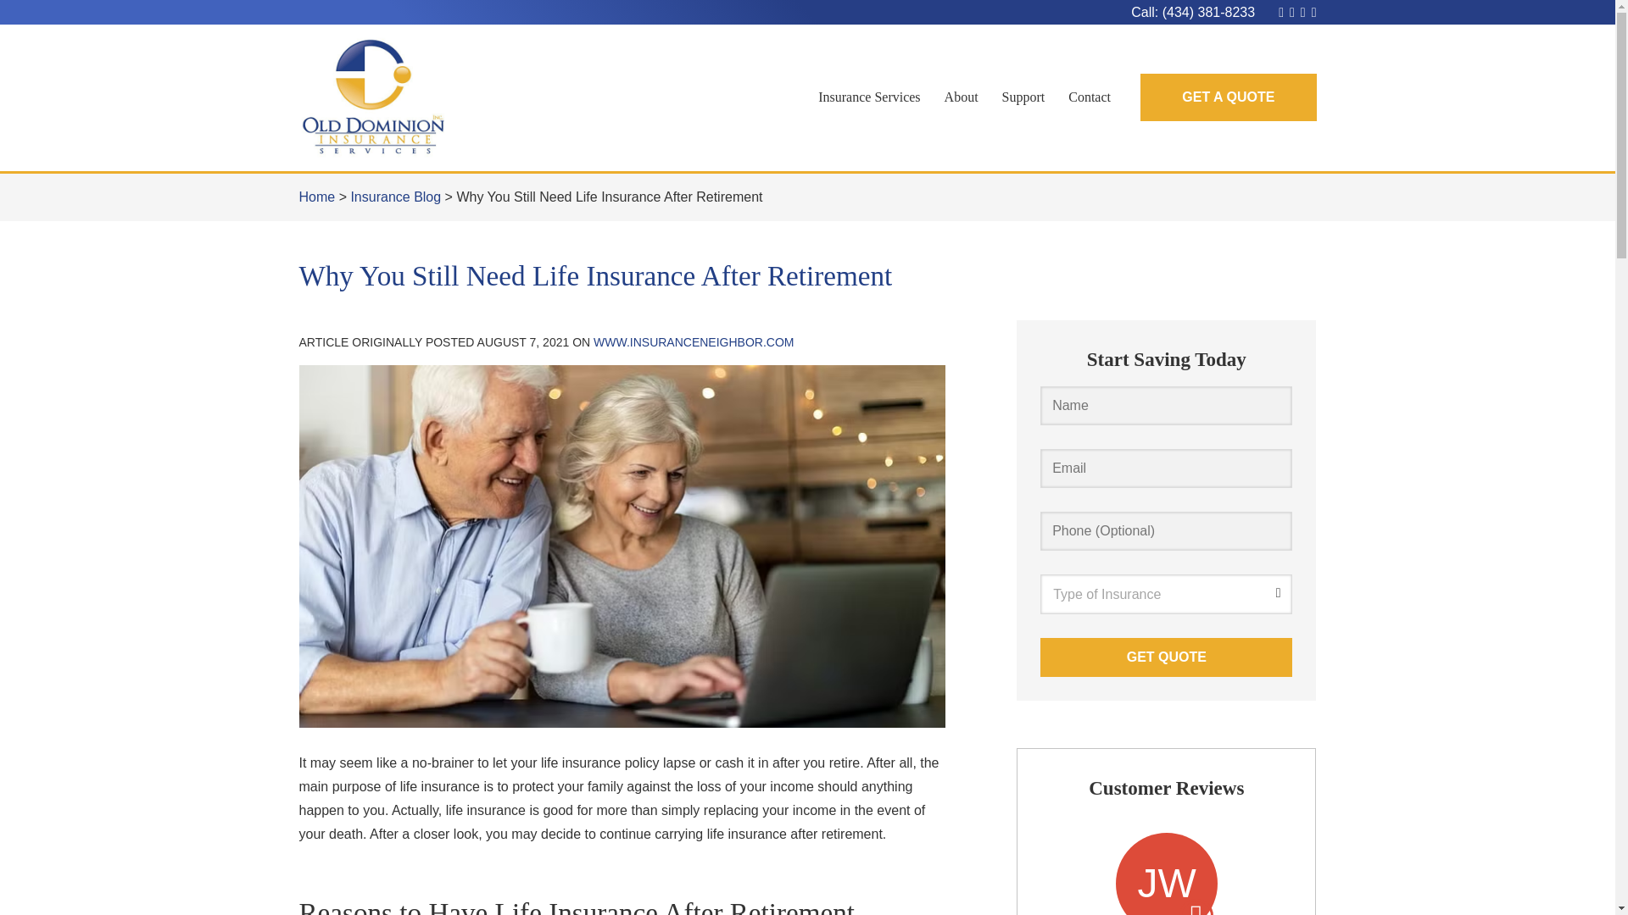 This screenshot has width=1628, height=915. What do you see at coordinates (1314, 12) in the screenshot?
I see `Instagram` at bounding box center [1314, 12].